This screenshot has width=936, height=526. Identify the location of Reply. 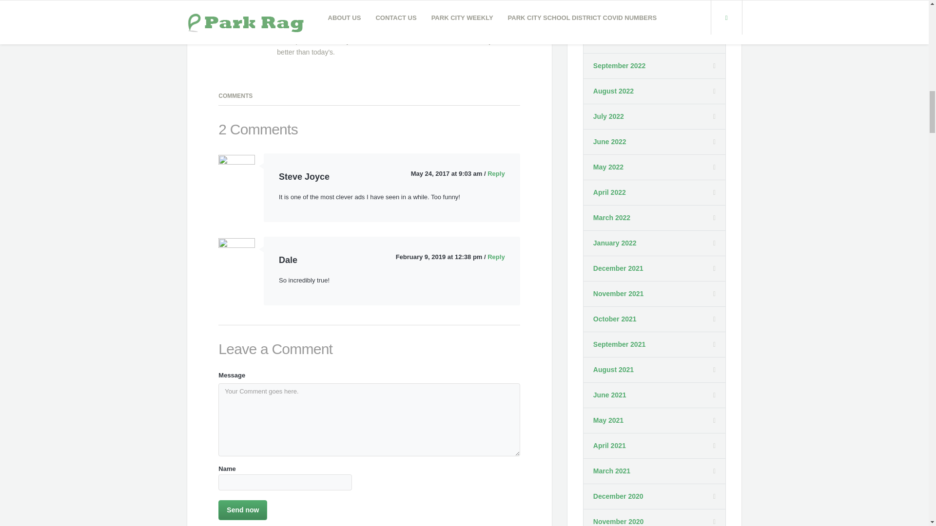
(496, 173).